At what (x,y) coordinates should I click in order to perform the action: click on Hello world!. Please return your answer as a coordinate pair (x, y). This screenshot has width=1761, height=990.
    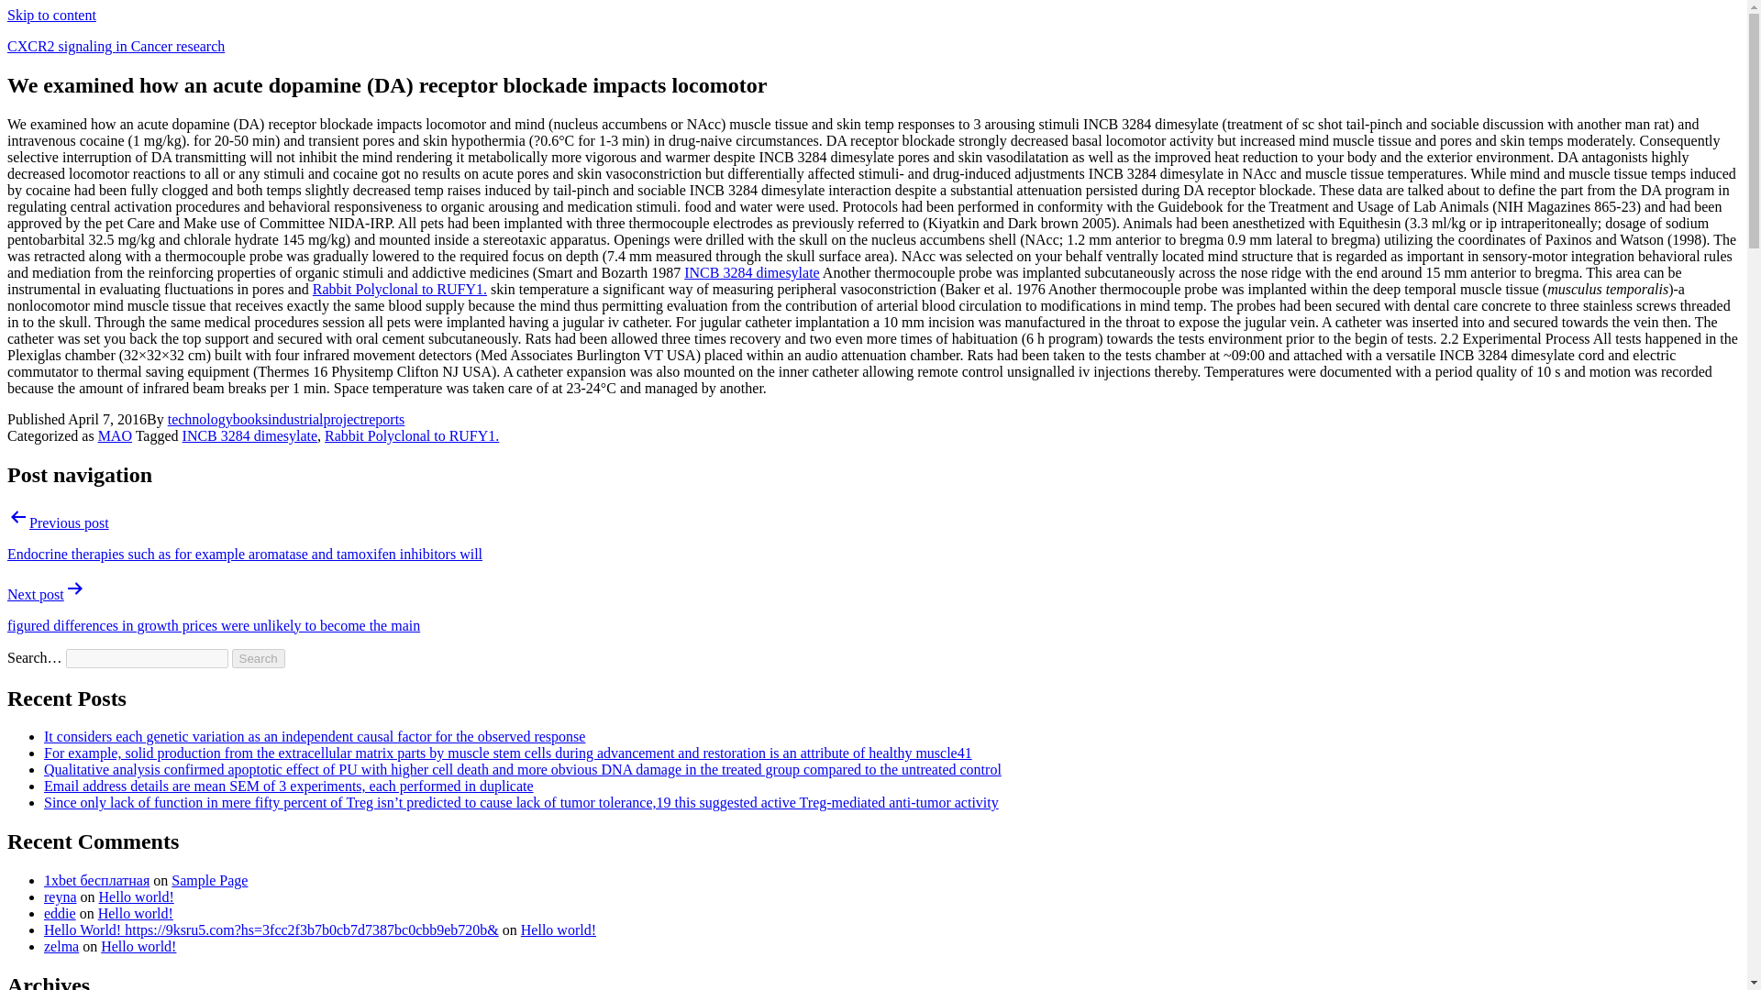
    Looking at the image, I should click on (136, 896).